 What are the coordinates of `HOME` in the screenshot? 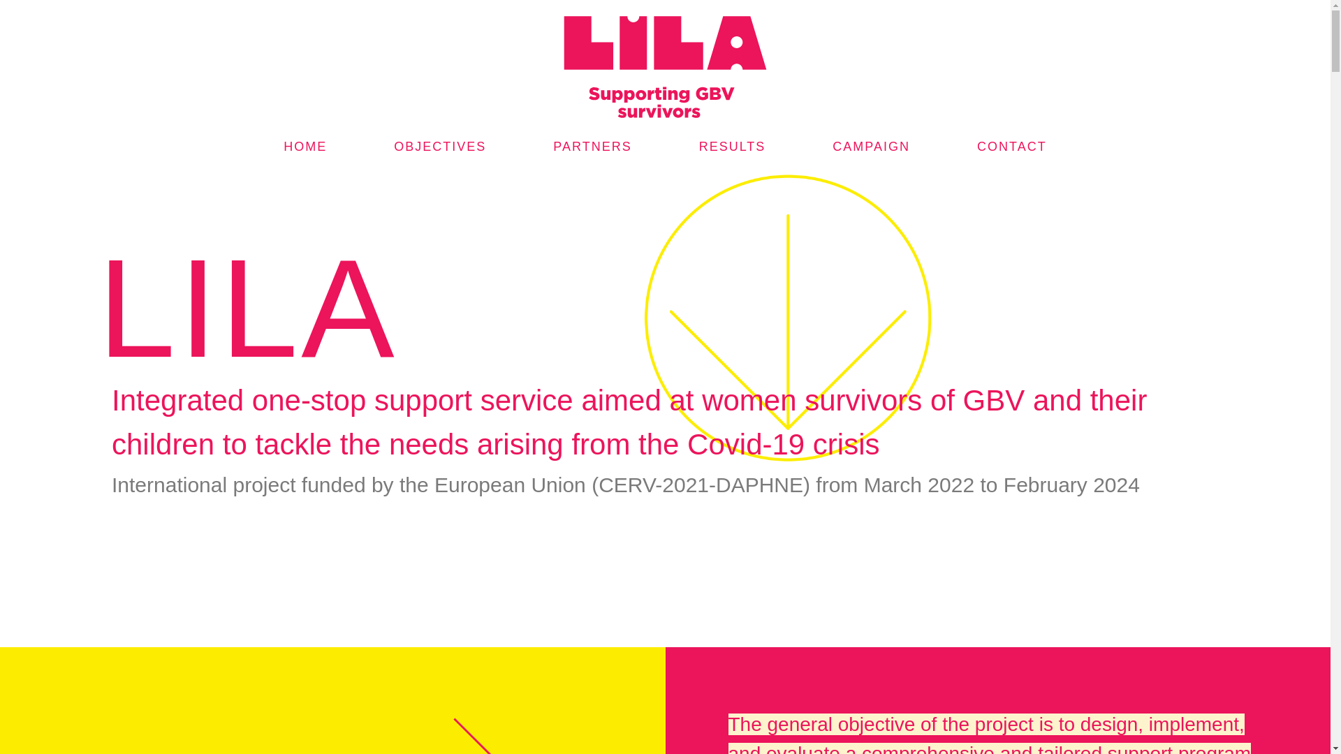 It's located at (305, 147).